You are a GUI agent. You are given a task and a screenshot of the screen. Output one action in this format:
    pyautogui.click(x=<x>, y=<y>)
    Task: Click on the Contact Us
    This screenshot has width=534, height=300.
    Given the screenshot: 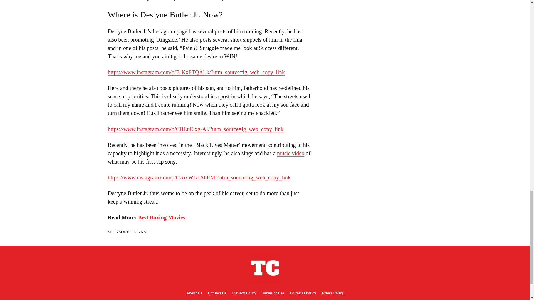 What is the action you would take?
    pyautogui.click(x=217, y=293)
    